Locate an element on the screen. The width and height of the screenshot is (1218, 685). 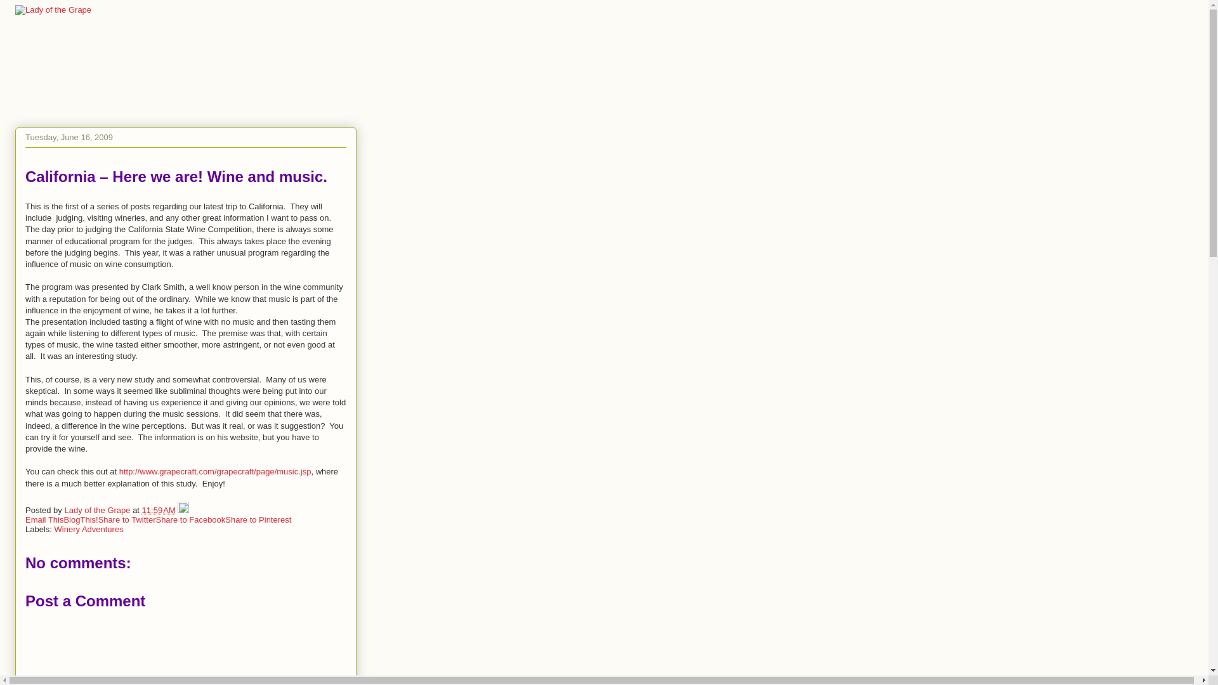
Share to Facebook is located at coordinates (190, 520).